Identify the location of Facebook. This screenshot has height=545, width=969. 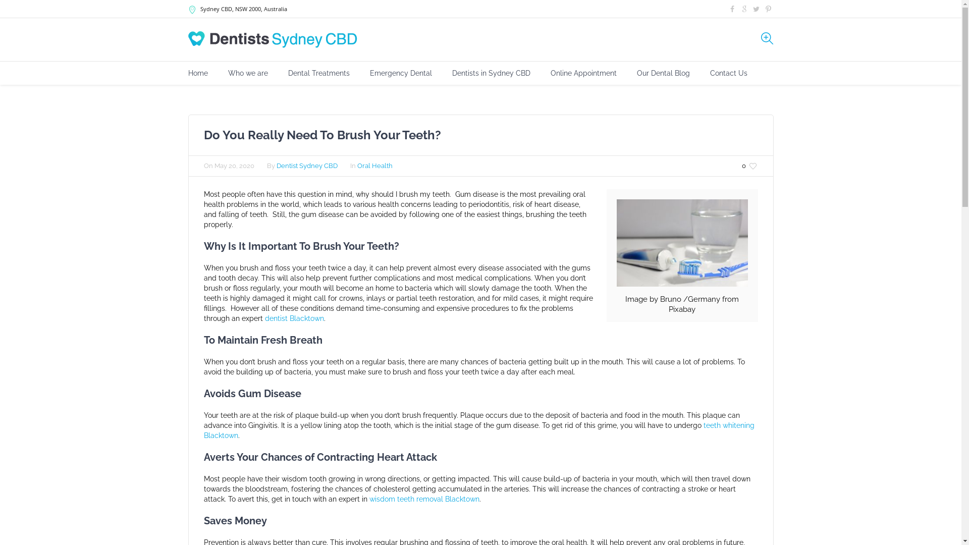
(732, 9).